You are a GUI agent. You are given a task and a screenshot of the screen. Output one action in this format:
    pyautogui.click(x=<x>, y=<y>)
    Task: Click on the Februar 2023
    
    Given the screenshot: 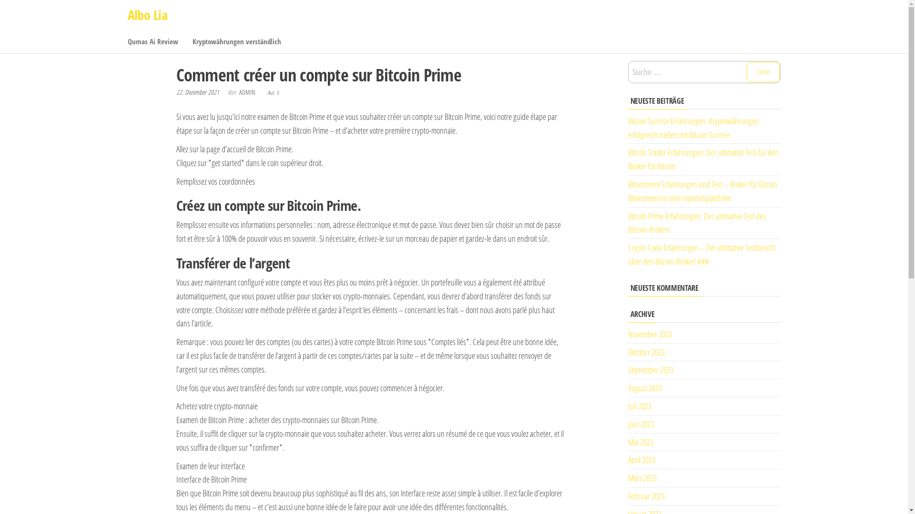 What is the action you would take?
    pyautogui.click(x=646, y=496)
    